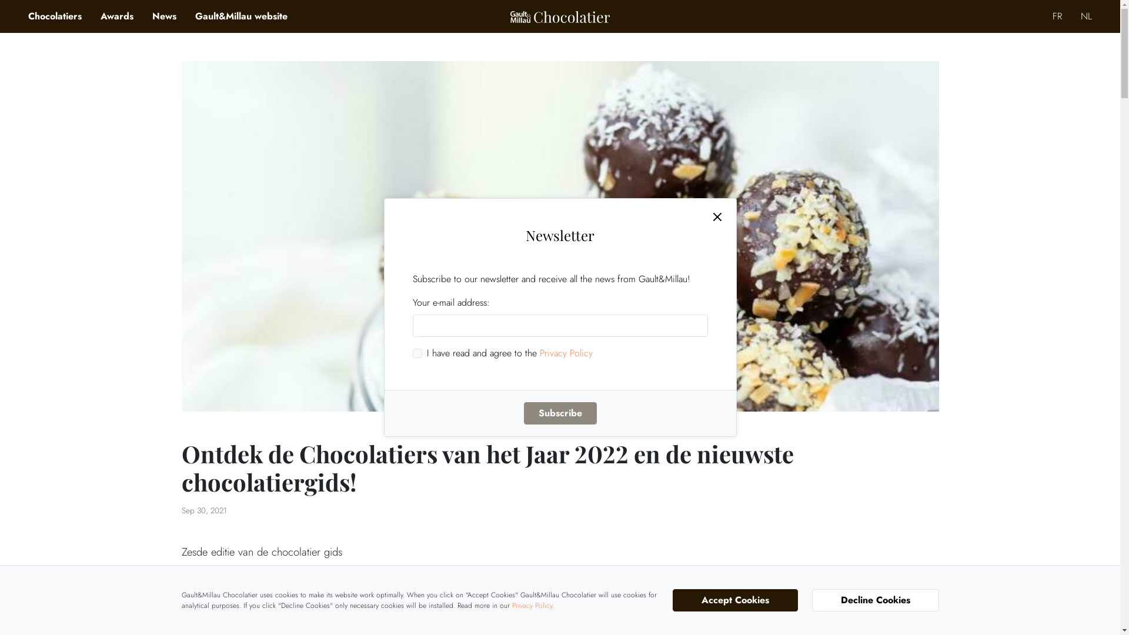  What do you see at coordinates (165, 16) in the screenshot?
I see `News` at bounding box center [165, 16].